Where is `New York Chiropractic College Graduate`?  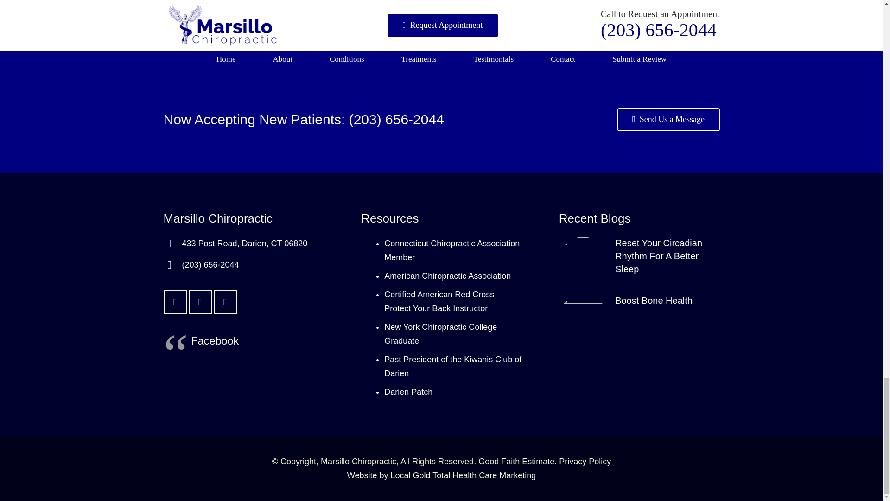 New York Chiropractic College Graduate is located at coordinates (440, 334).